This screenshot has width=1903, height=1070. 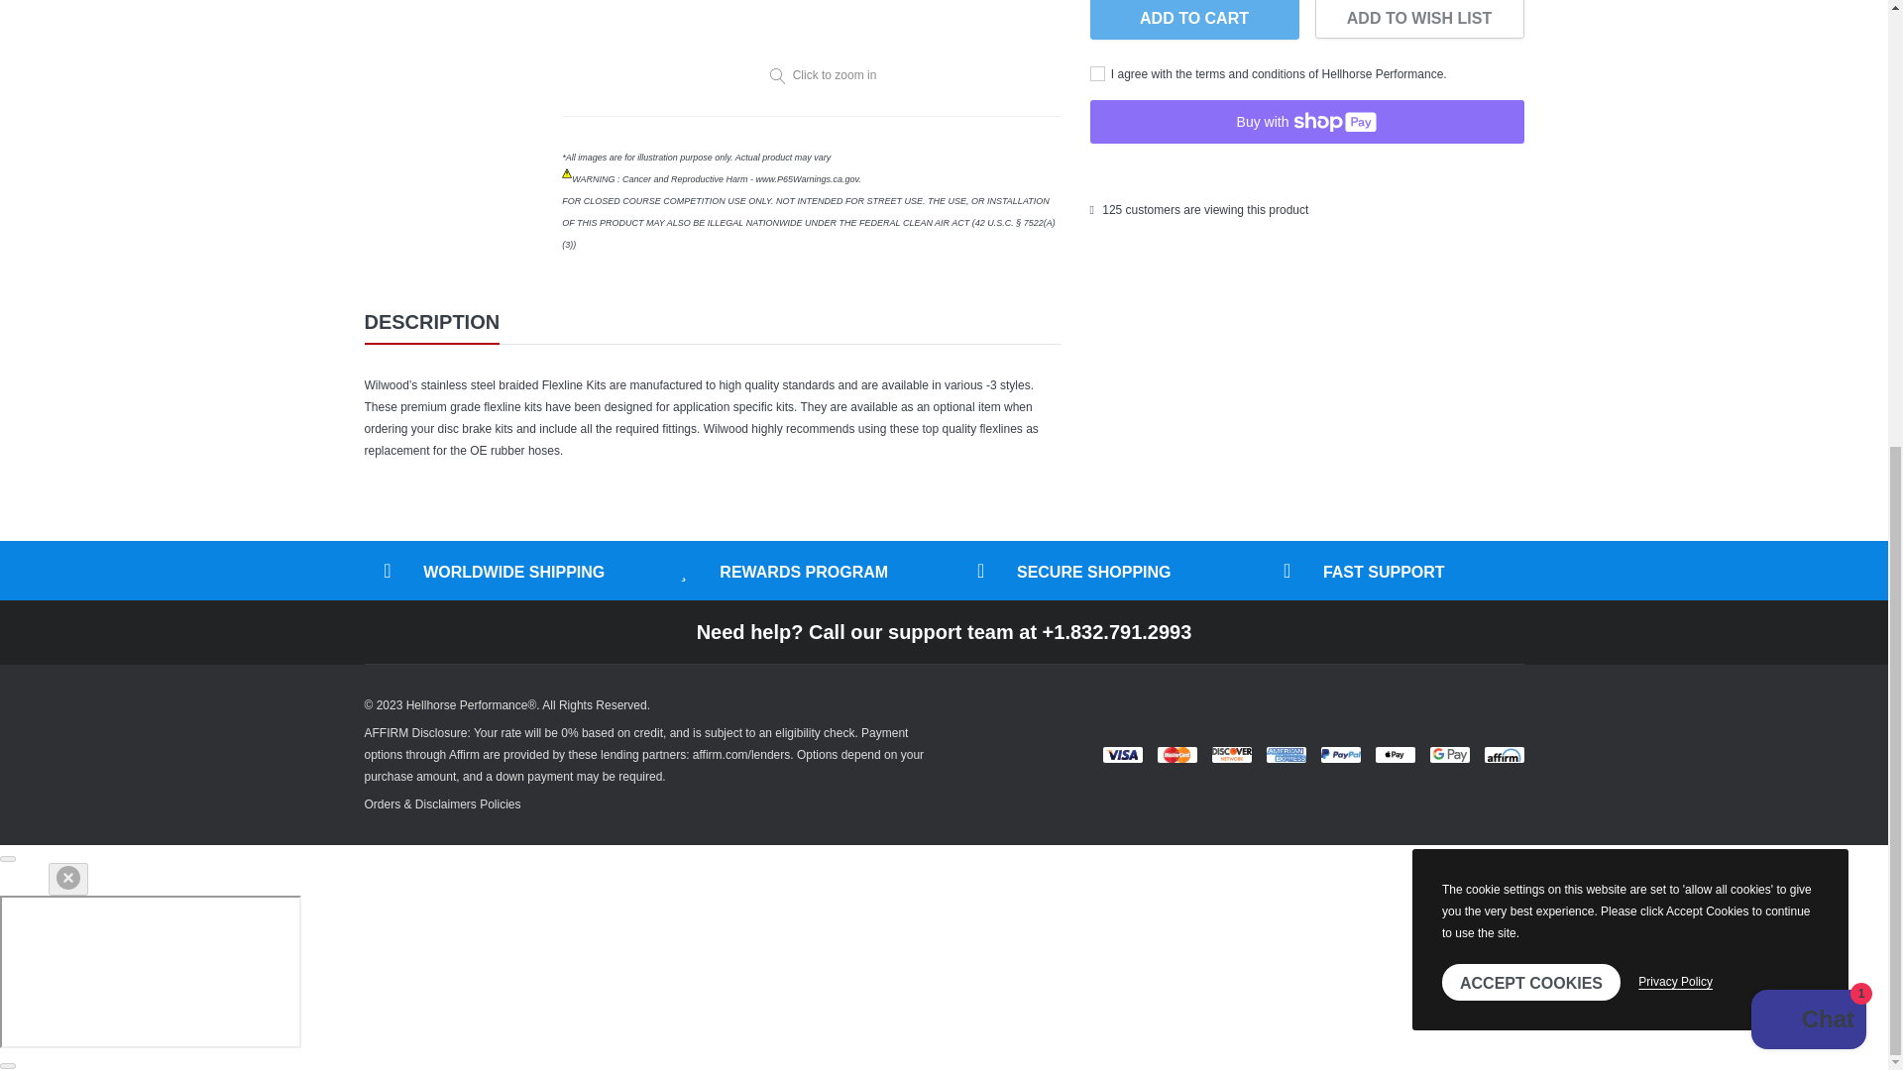 I want to click on Shopify online store chat, so click(x=1808, y=262).